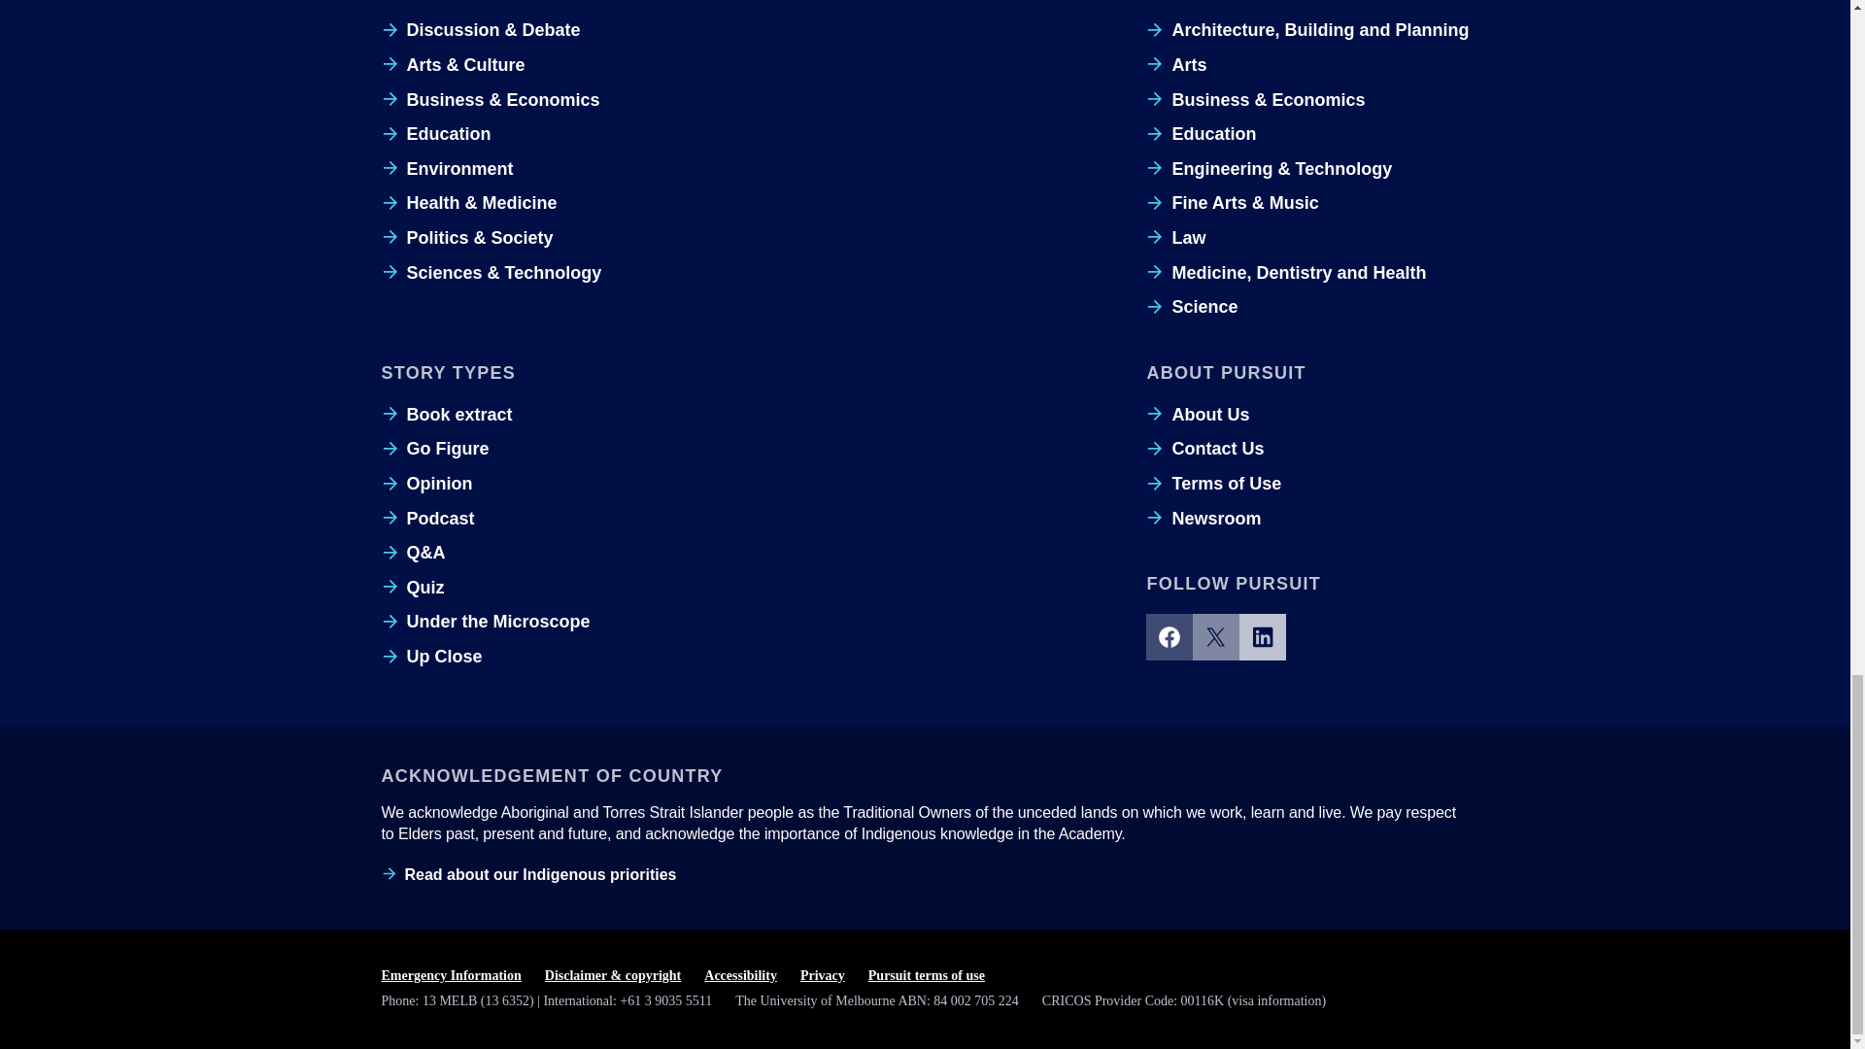 The height and width of the screenshot is (1049, 1865). I want to click on Emergency Information, so click(450, 976).